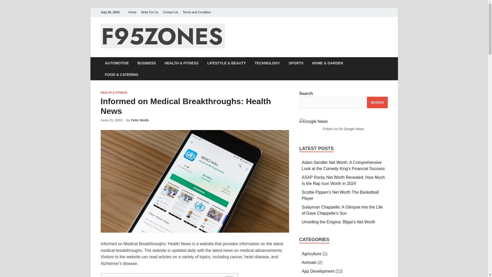 This screenshot has width=492, height=277. Describe the element at coordinates (139, 120) in the screenshot. I see `Felix Smith` at that location.